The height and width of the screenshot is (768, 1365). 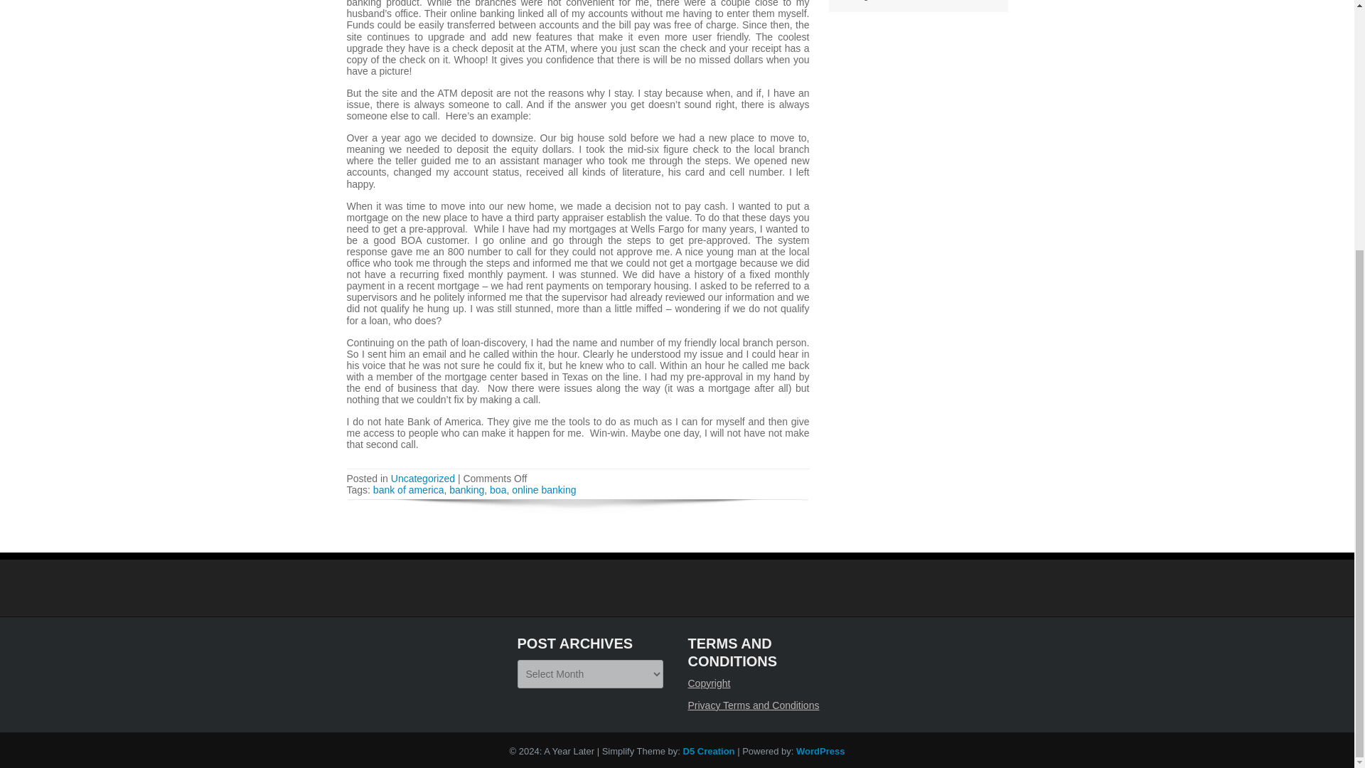 What do you see at coordinates (544, 489) in the screenshot?
I see `online banking` at bounding box center [544, 489].